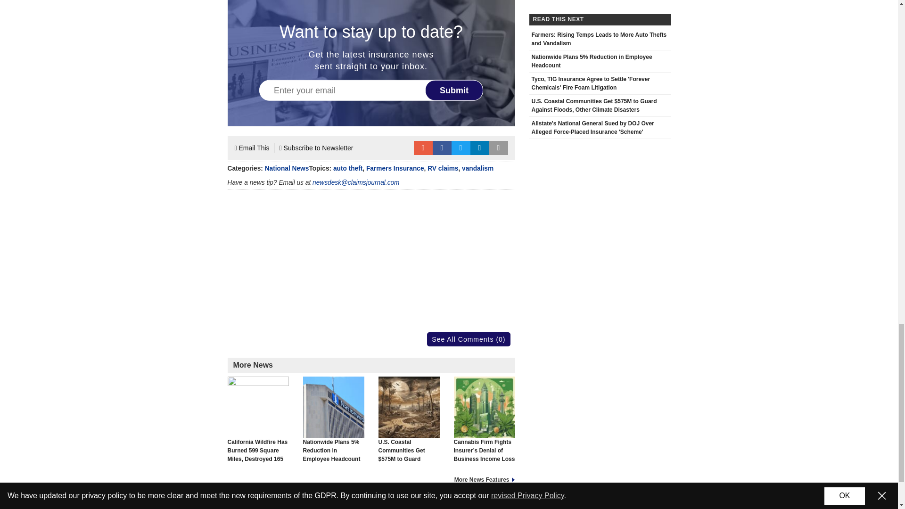 This screenshot has height=509, width=905. What do you see at coordinates (499, 148) in the screenshot?
I see `Print Article` at bounding box center [499, 148].